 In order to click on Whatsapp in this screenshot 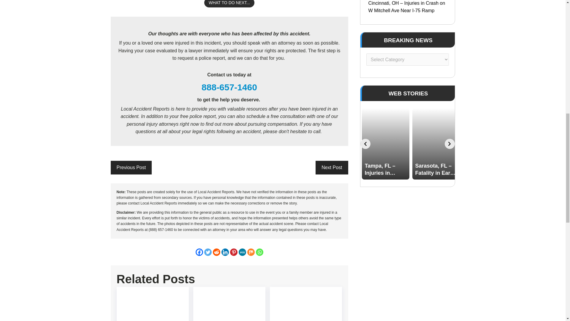, I will do `click(259, 252)`.